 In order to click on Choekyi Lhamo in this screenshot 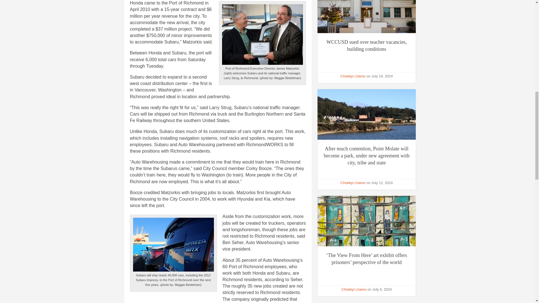, I will do `click(354, 289)`.